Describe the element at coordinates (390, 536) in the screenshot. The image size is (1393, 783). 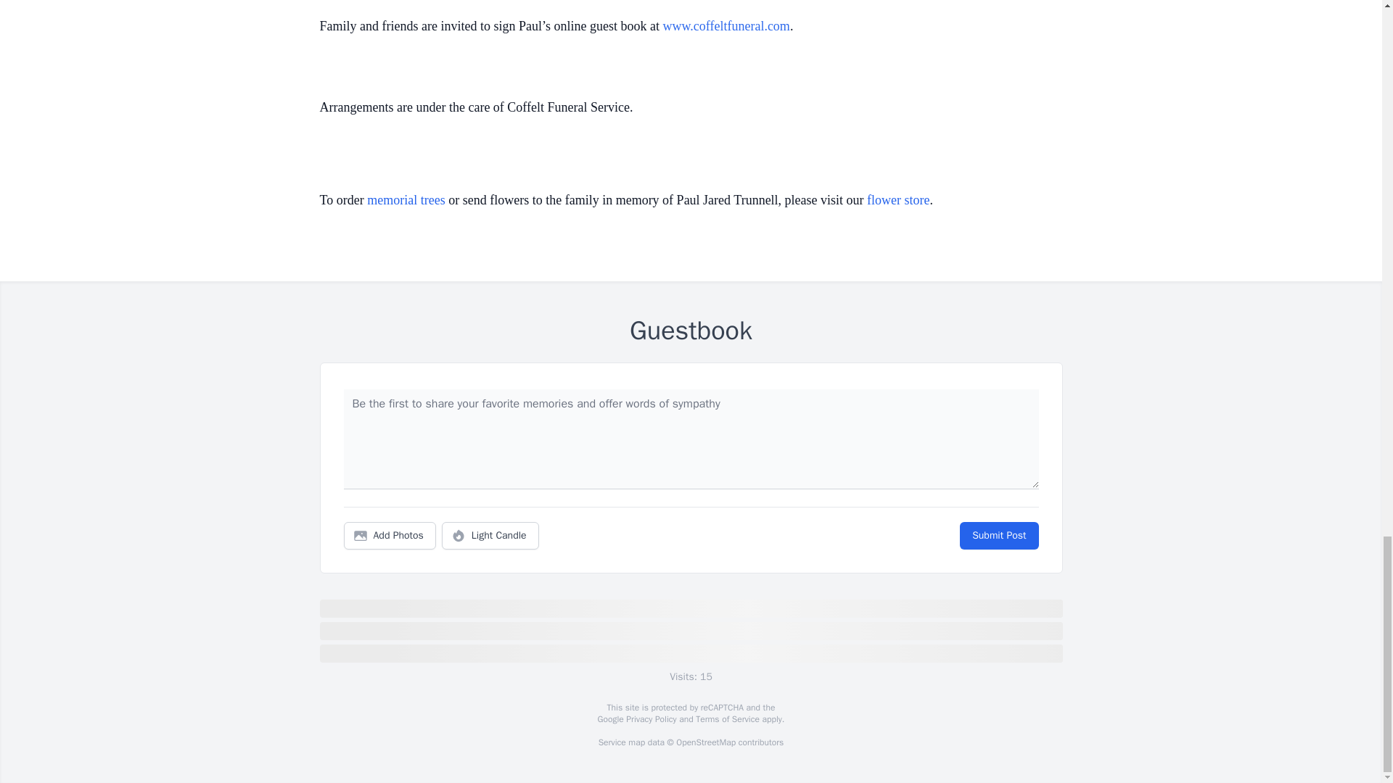
I see `Add Photos` at that location.